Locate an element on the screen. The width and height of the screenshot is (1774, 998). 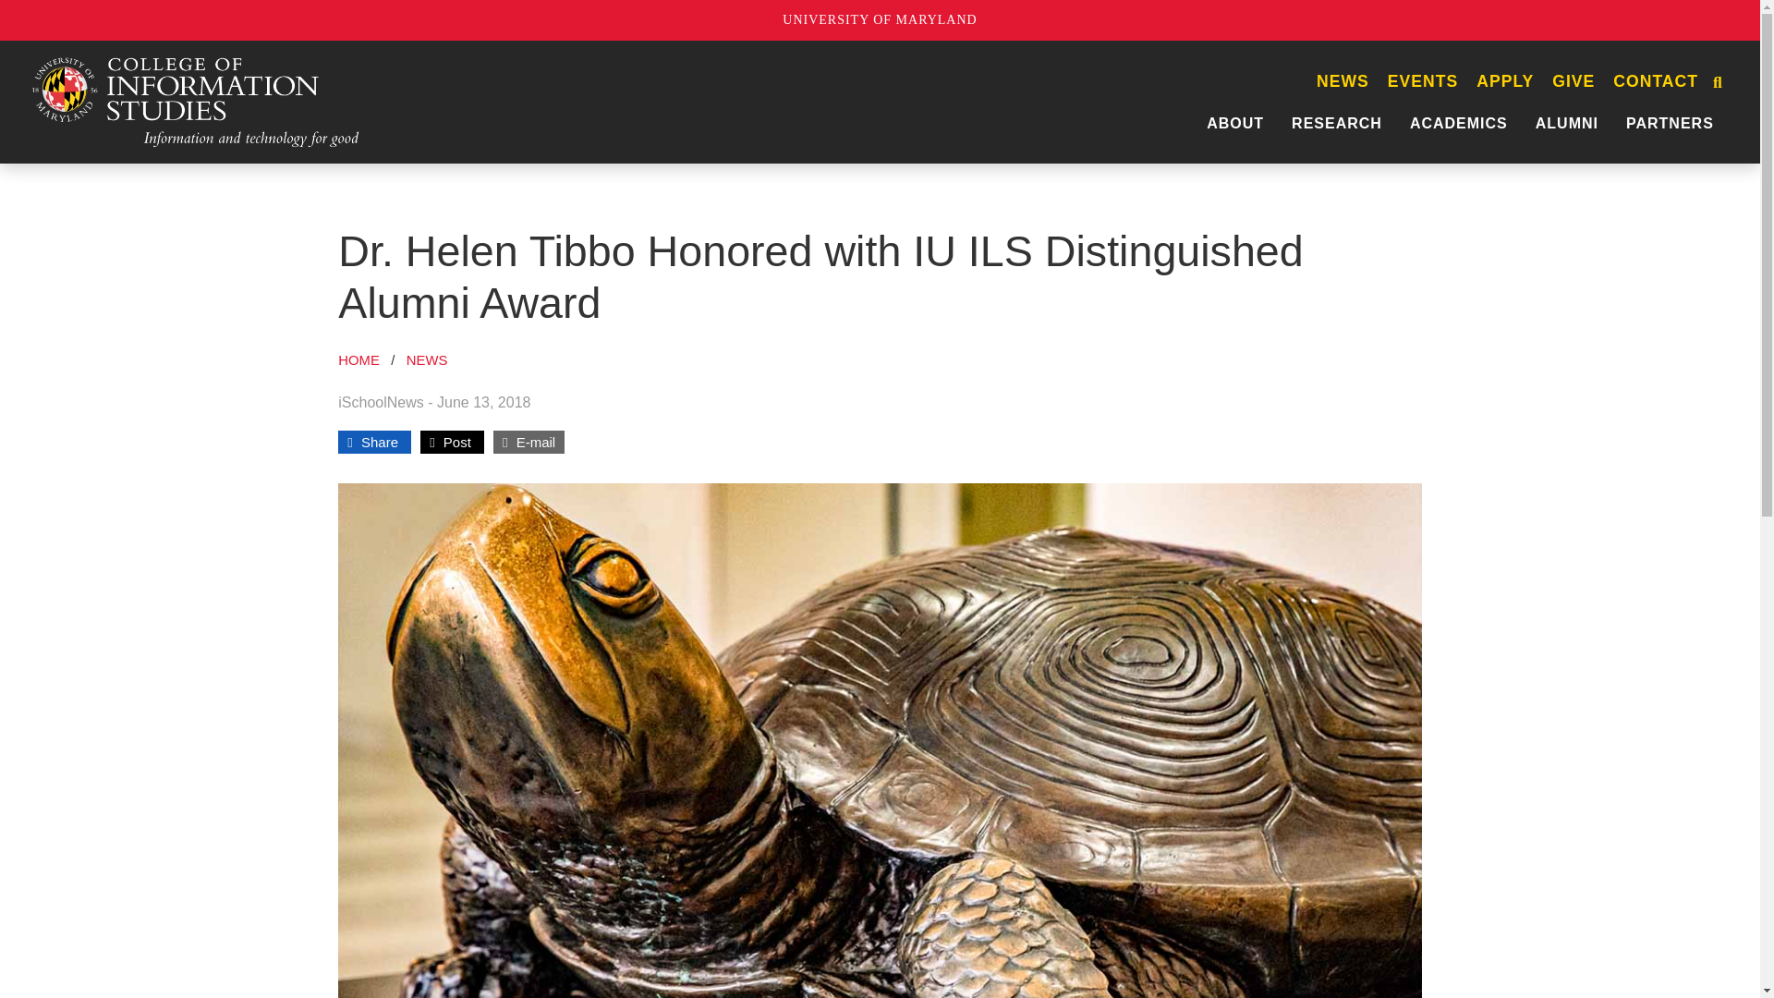
GIVE is located at coordinates (1573, 76).